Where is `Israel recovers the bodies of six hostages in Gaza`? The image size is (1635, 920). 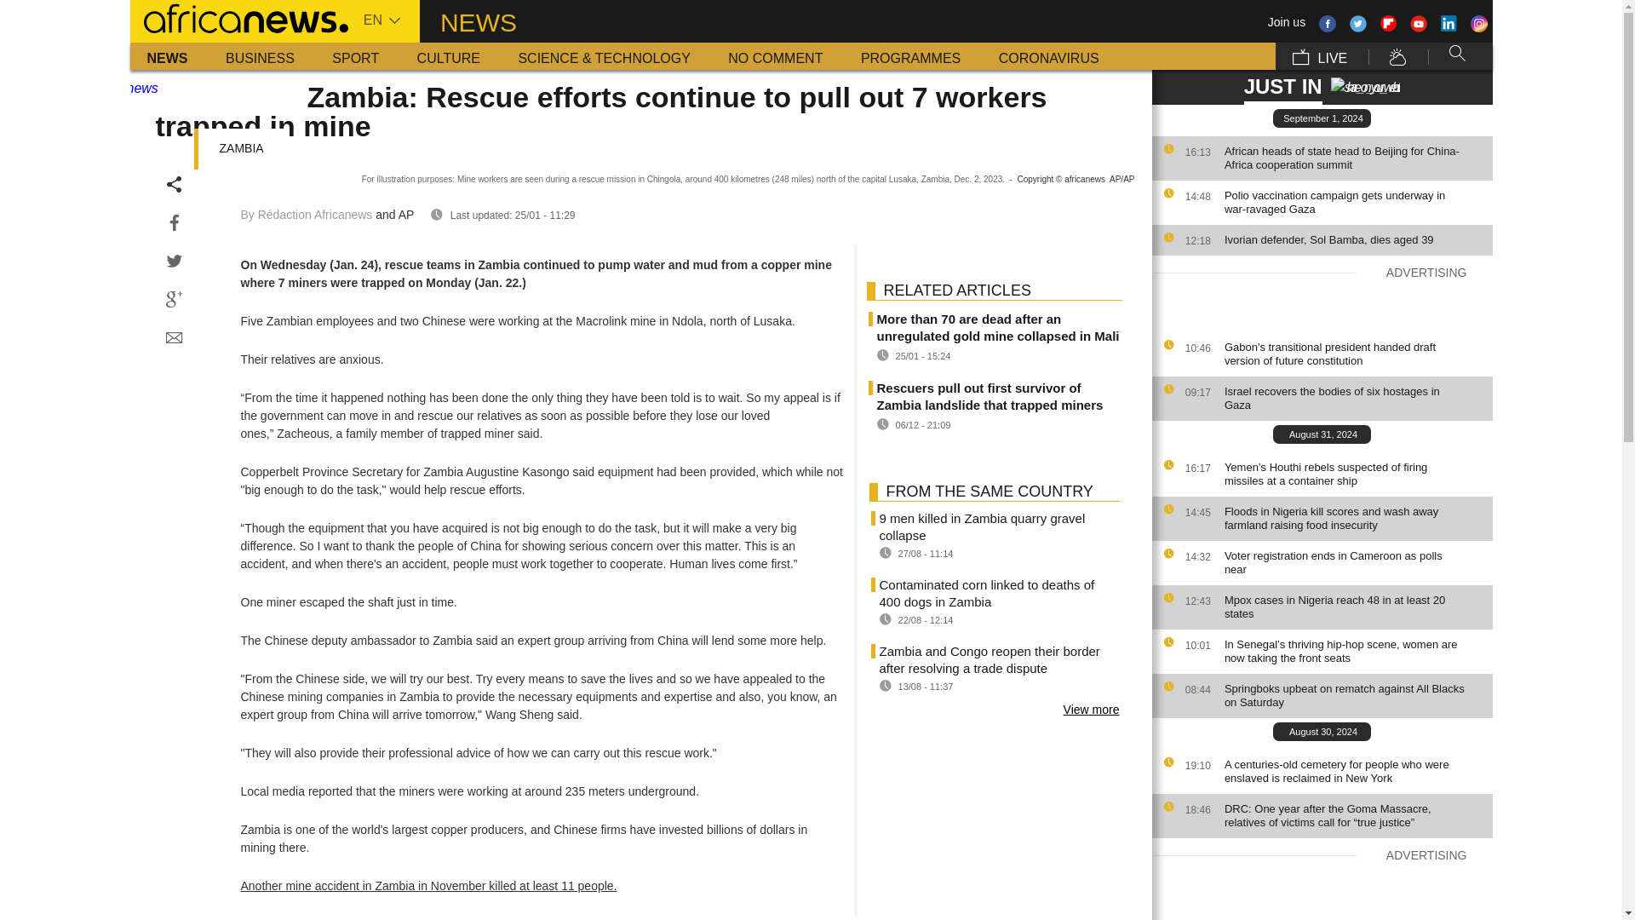 Israel recovers the bodies of six hostages in Gaza is located at coordinates (1354, 399).